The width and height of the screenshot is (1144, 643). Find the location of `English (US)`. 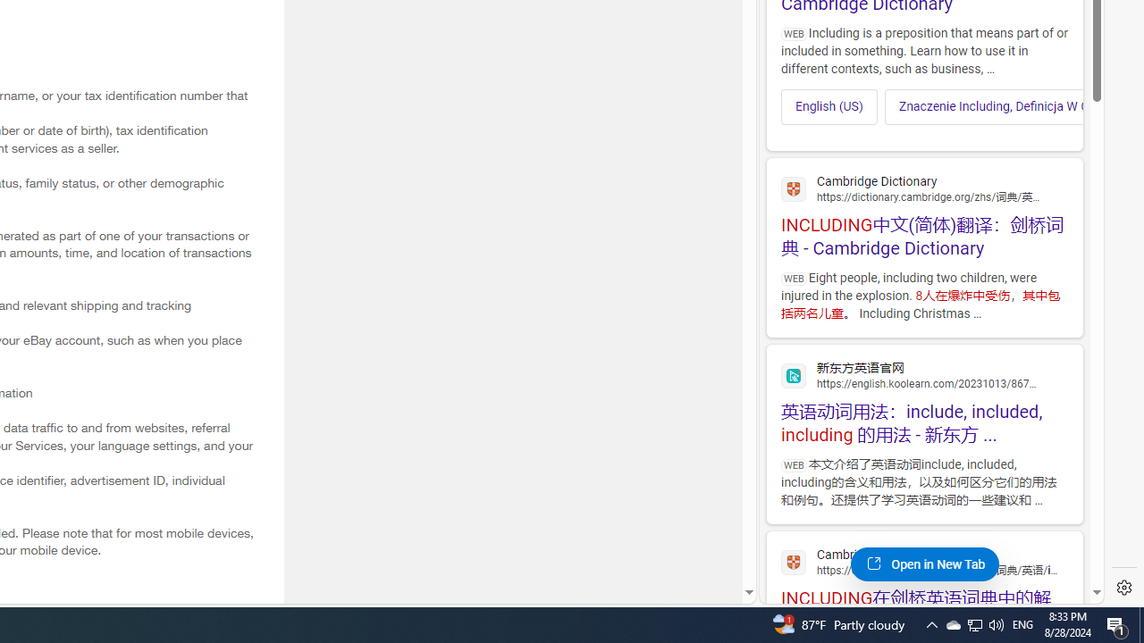

English (US) is located at coordinates (829, 107).